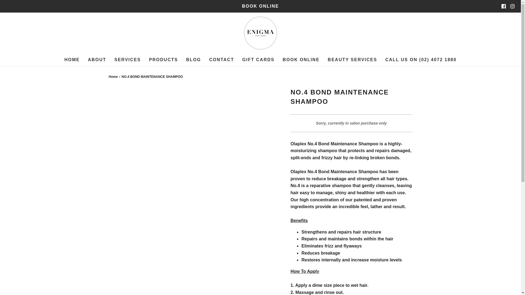  What do you see at coordinates (114, 77) in the screenshot?
I see `Back to the frontpage` at bounding box center [114, 77].